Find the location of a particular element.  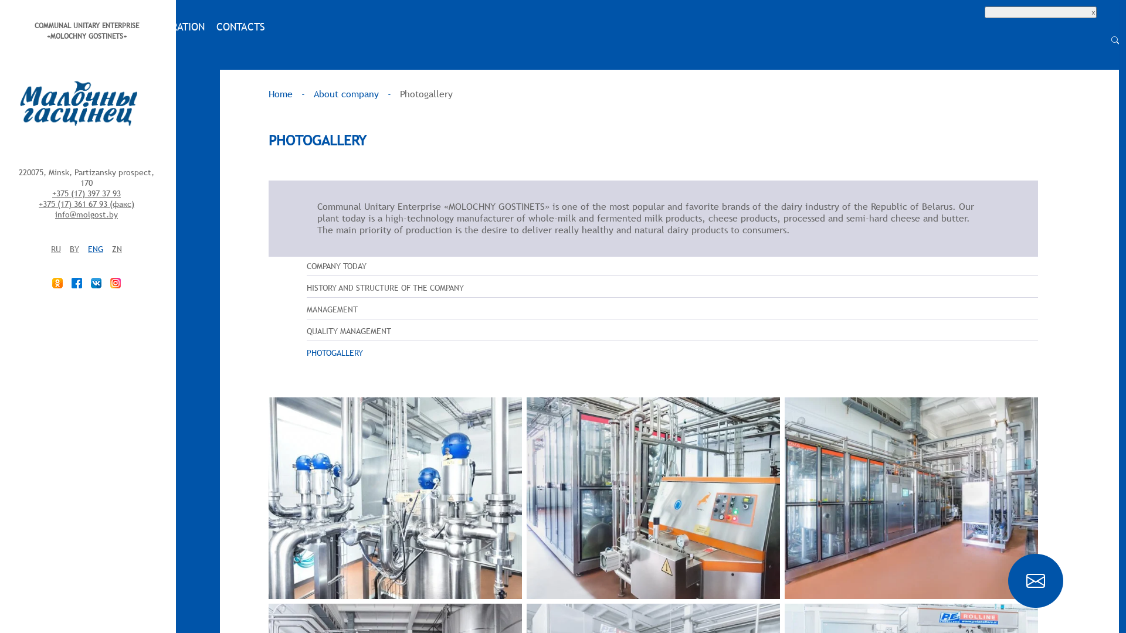

CONTACTS is located at coordinates (240, 27).